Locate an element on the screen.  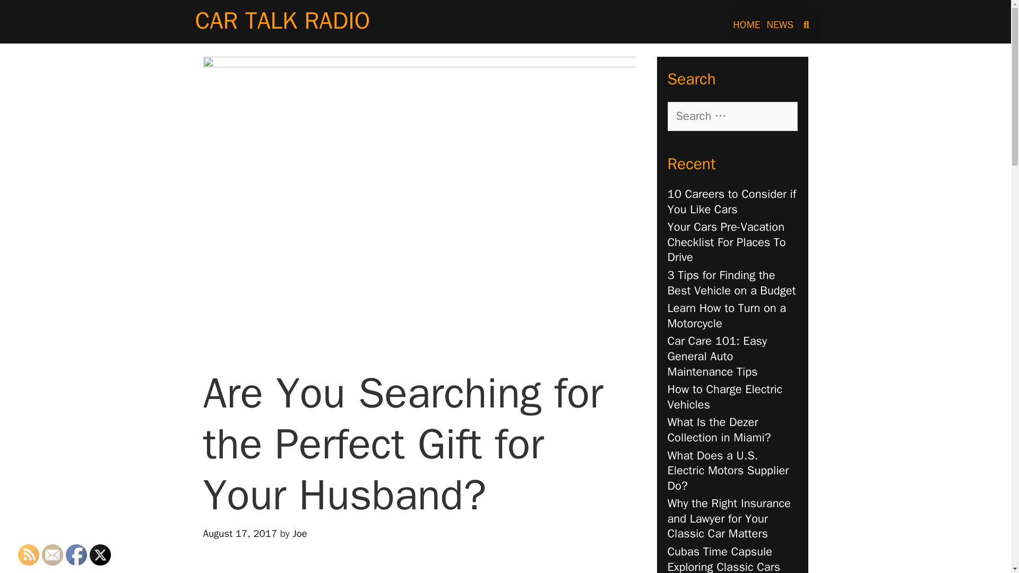
Search for: is located at coordinates (732, 117).